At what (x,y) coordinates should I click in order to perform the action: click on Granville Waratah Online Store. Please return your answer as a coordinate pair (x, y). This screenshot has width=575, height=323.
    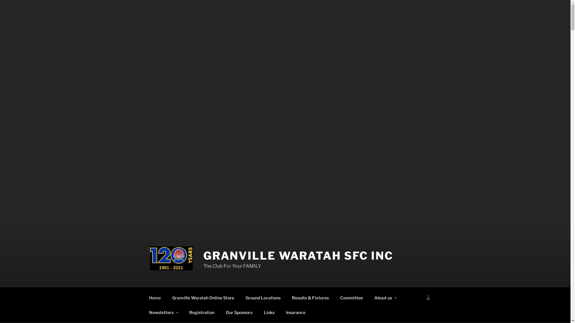
    Looking at the image, I should click on (203, 297).